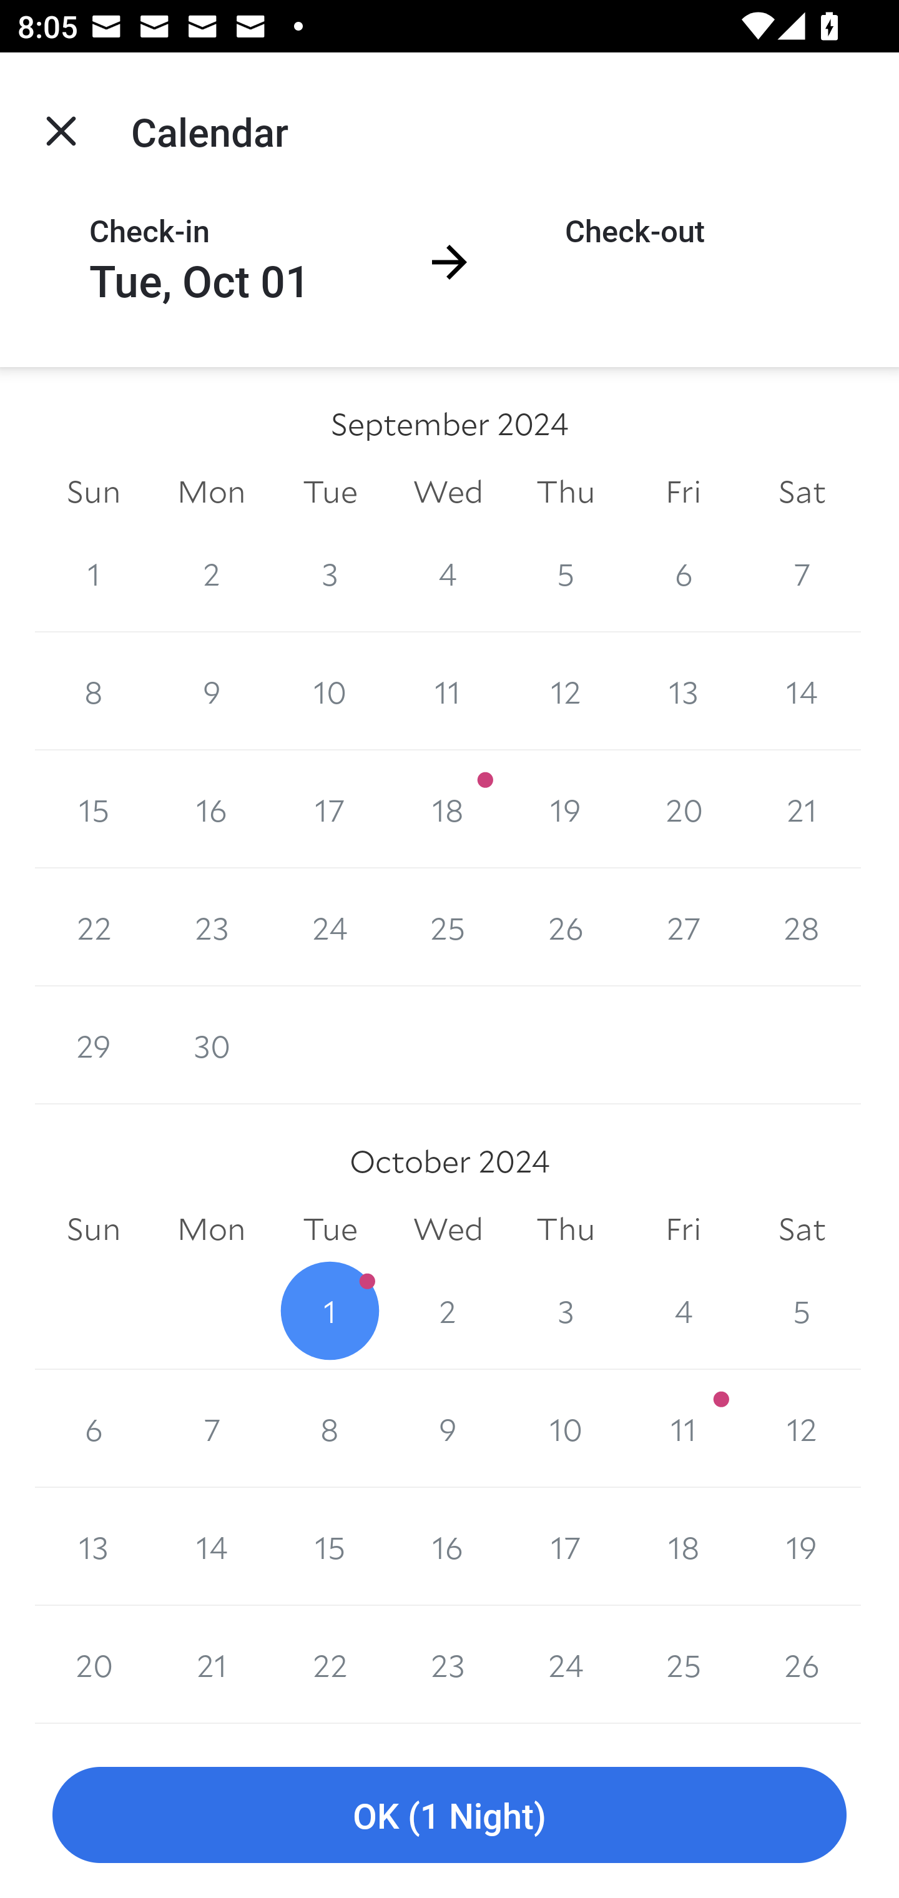 The width and height of the screenshot is (899, 1898). What do you see at coordinates (566, 1311) in the screenshot?
I see `3 3 October 2024` at bounding box center [566, 1311].